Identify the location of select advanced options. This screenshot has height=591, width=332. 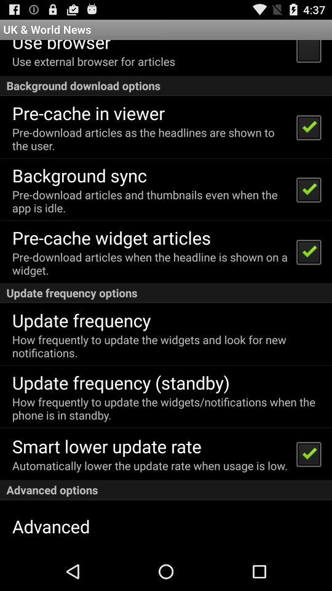
(166, 490).